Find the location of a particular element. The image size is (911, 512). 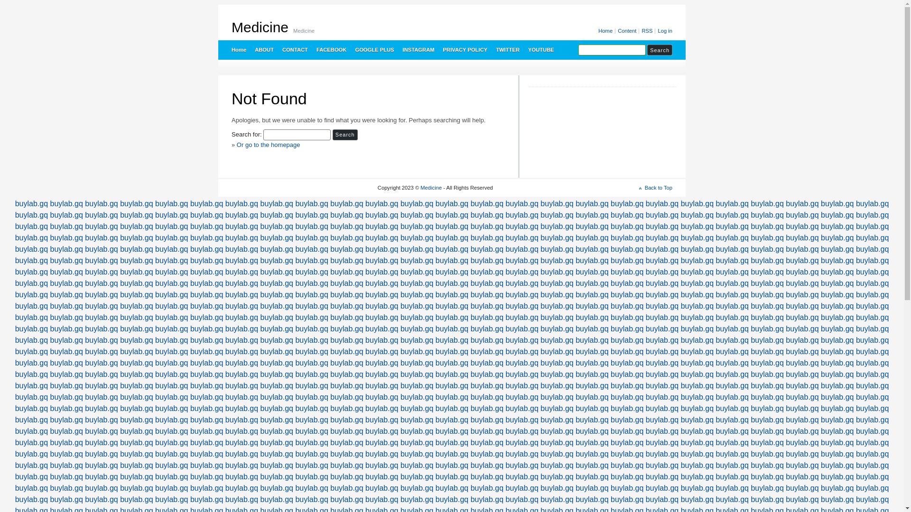

buylab.gq is located at coordinates (172, 443).